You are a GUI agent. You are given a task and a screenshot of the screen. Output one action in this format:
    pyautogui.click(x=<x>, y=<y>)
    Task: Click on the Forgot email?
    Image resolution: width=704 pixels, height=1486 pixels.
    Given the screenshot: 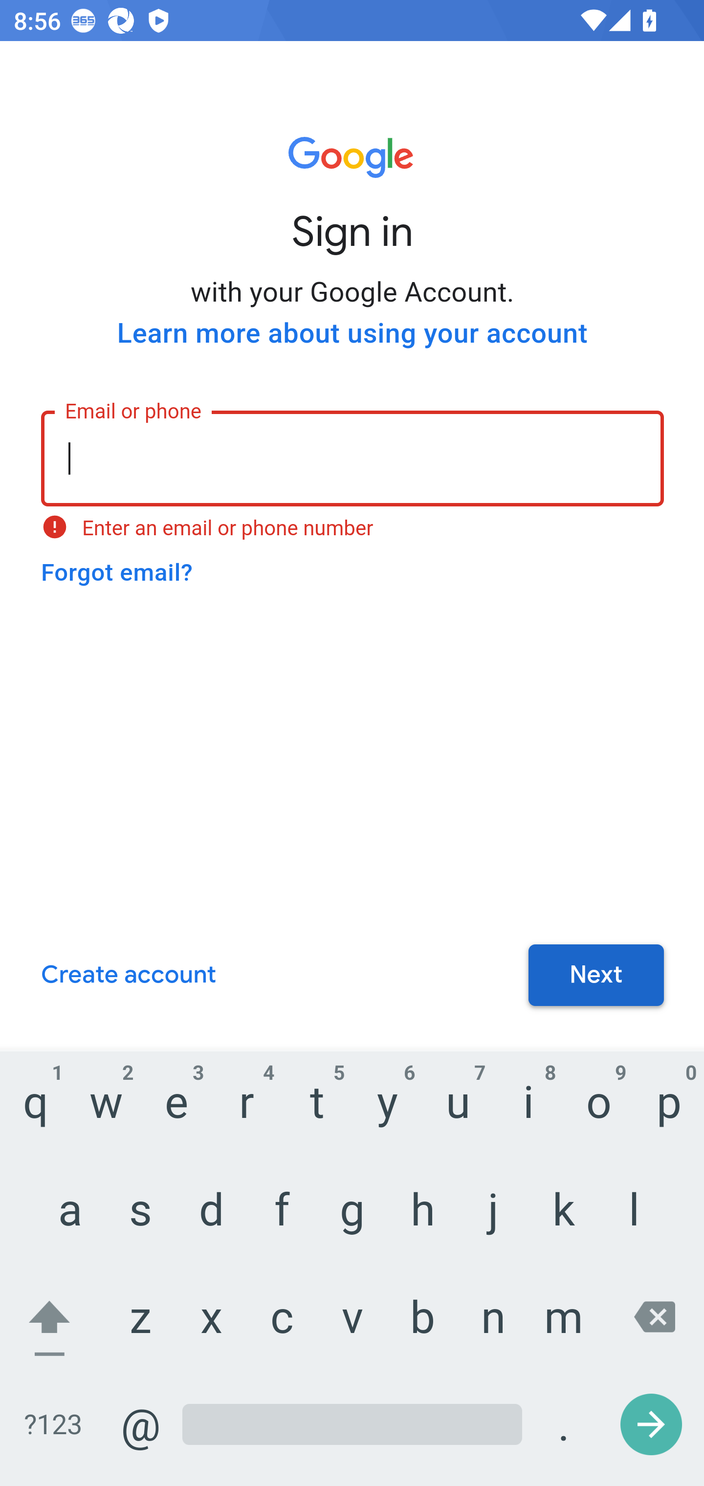 What is the action you would take?
    pyautogui.click(x=117, y=572)
    